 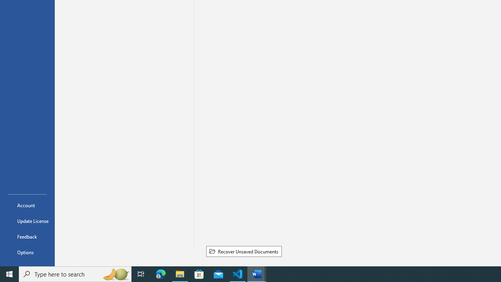 What do you see at coordinates (244, 251) in the screenshot?
I see `Recover Unsaved Documents` at bounding box center [244, 251].